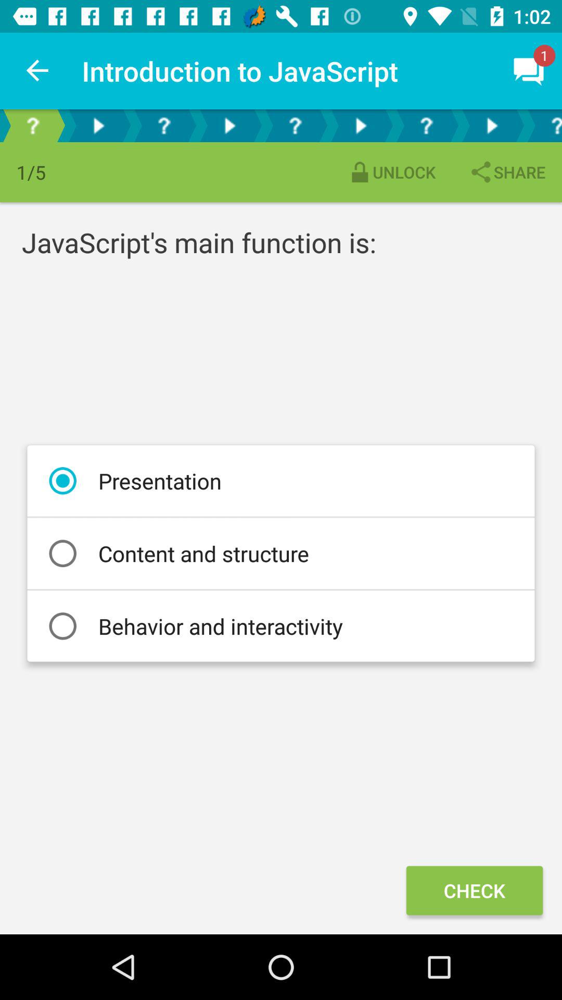 Image resolution: width=562 pixels, height=1000 pixels. Describe the element at coordinates (474, 891) in the screenshot. I see `scroll until the check item` at that location.